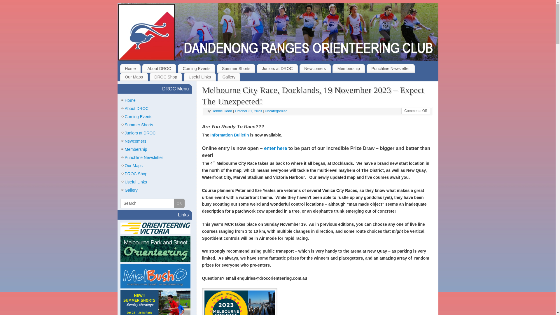 The width and height of the screenshot is (560, 315). What do you see at coordinates (140, 133) in the screenshot?
I see `Juniors at DROC` at bounding box center [140, 133].